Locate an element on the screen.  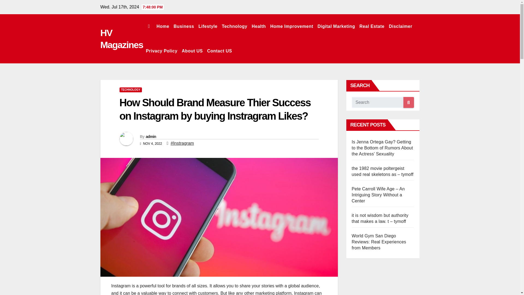
About US is located at coordinates (192, 51).